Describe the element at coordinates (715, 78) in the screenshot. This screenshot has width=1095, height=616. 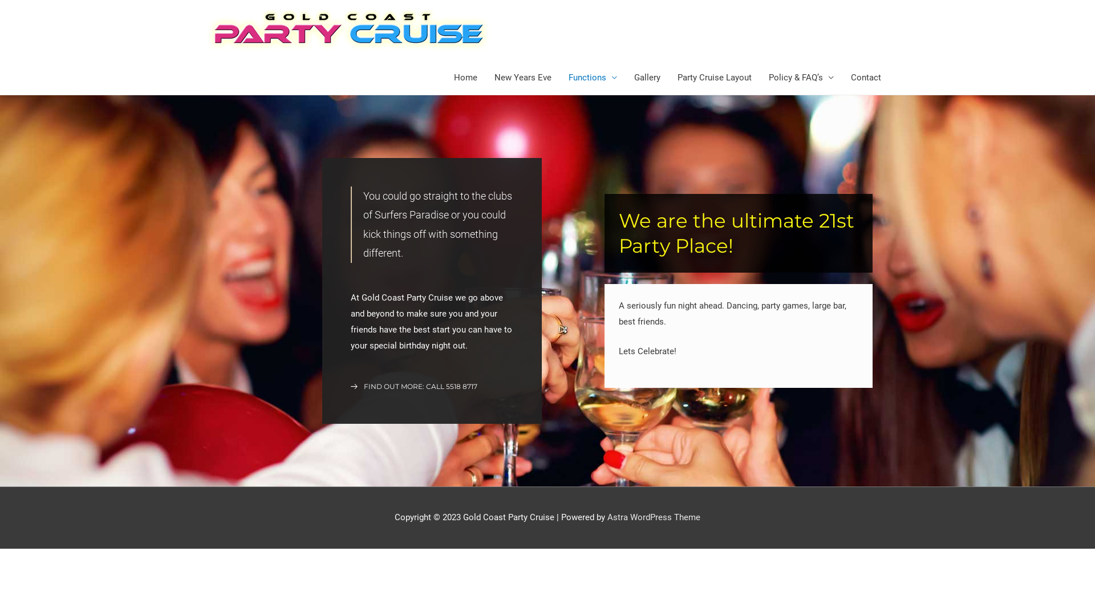
I see `Party Cruise Layout` at that location.